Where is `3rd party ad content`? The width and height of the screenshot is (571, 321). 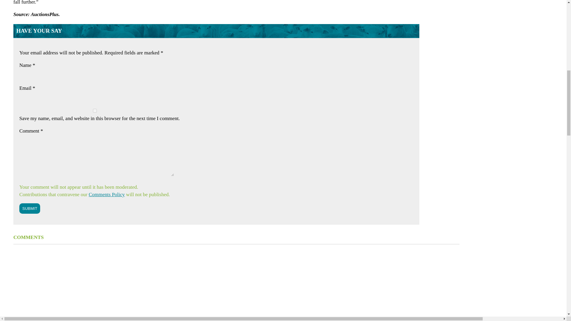
3rd party ad content is located at coordinates (509, 8).